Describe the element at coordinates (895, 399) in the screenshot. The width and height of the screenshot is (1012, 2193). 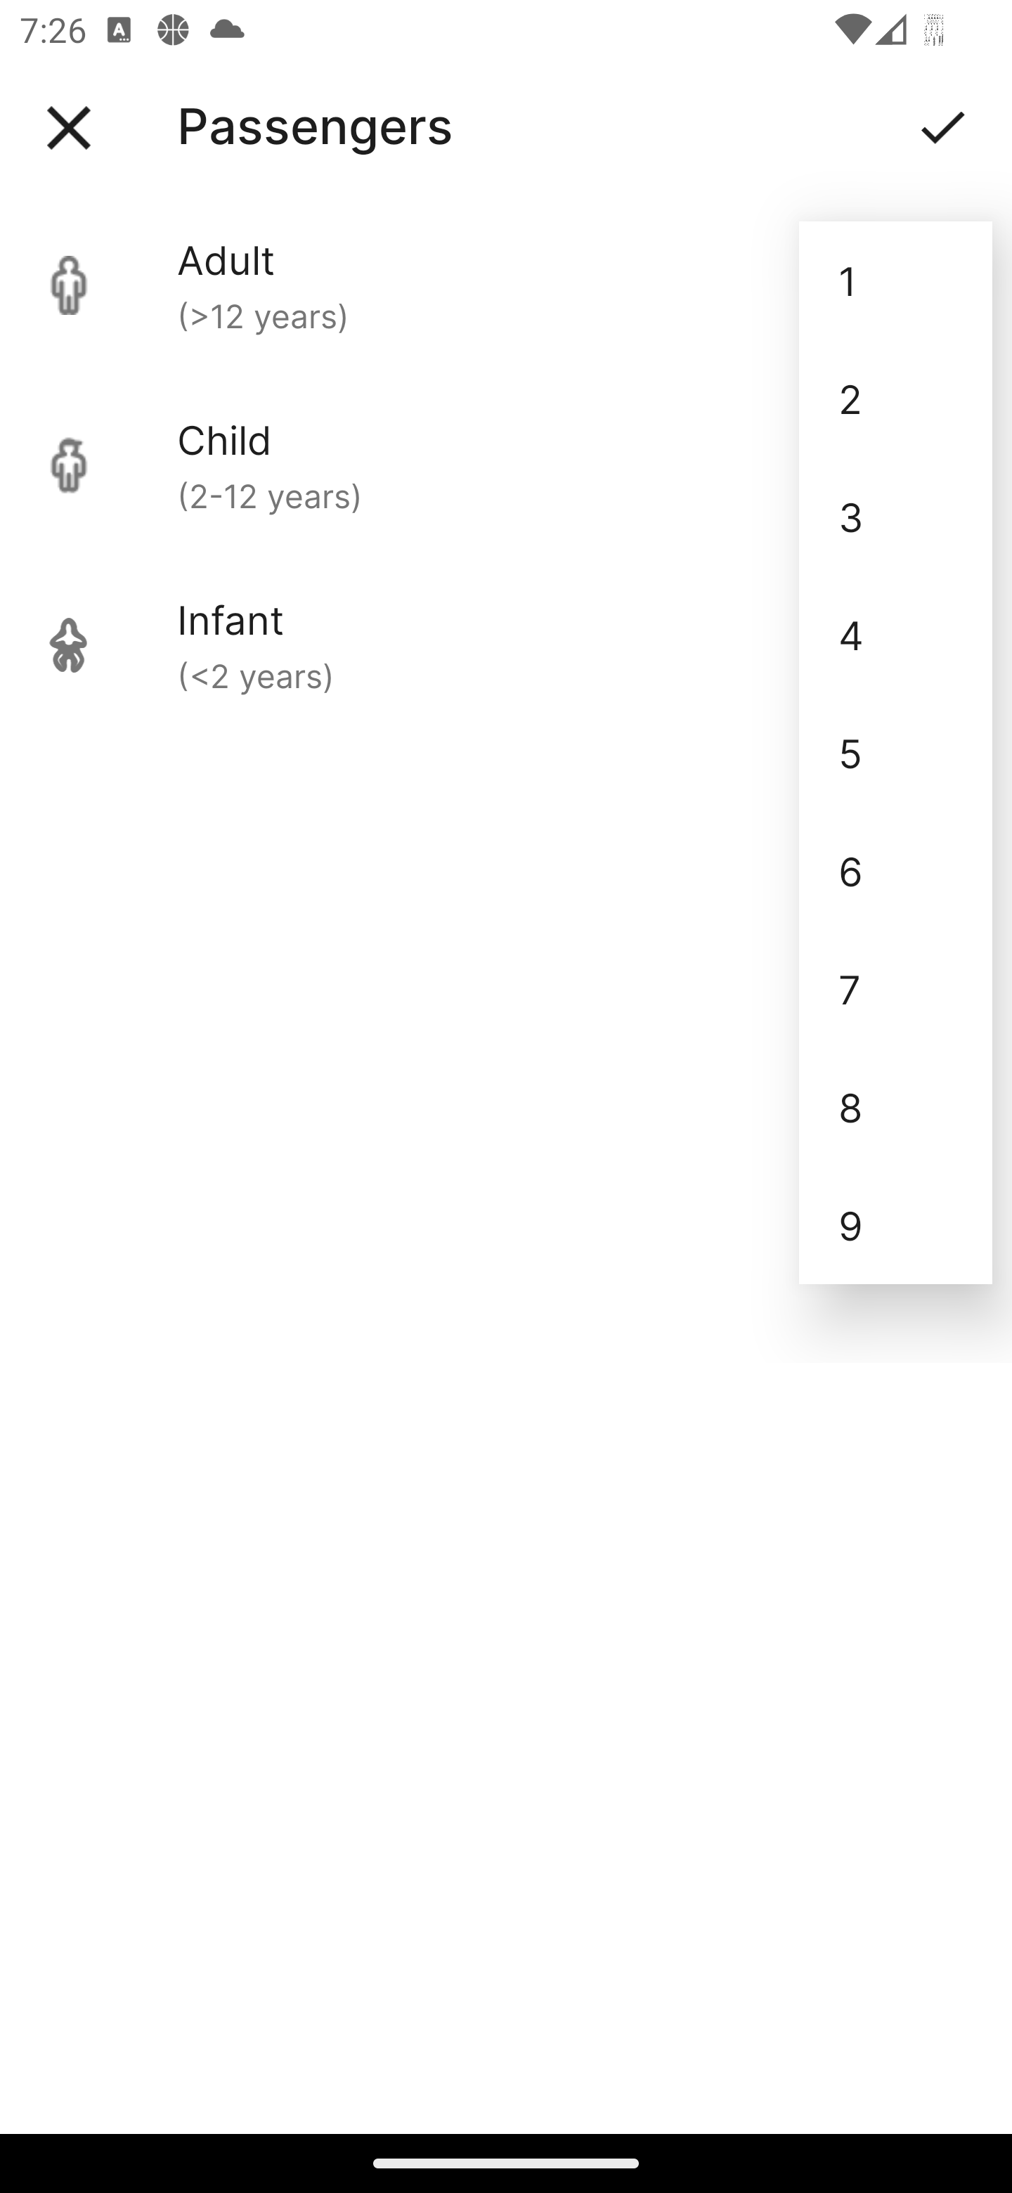
I see `2` at that location.